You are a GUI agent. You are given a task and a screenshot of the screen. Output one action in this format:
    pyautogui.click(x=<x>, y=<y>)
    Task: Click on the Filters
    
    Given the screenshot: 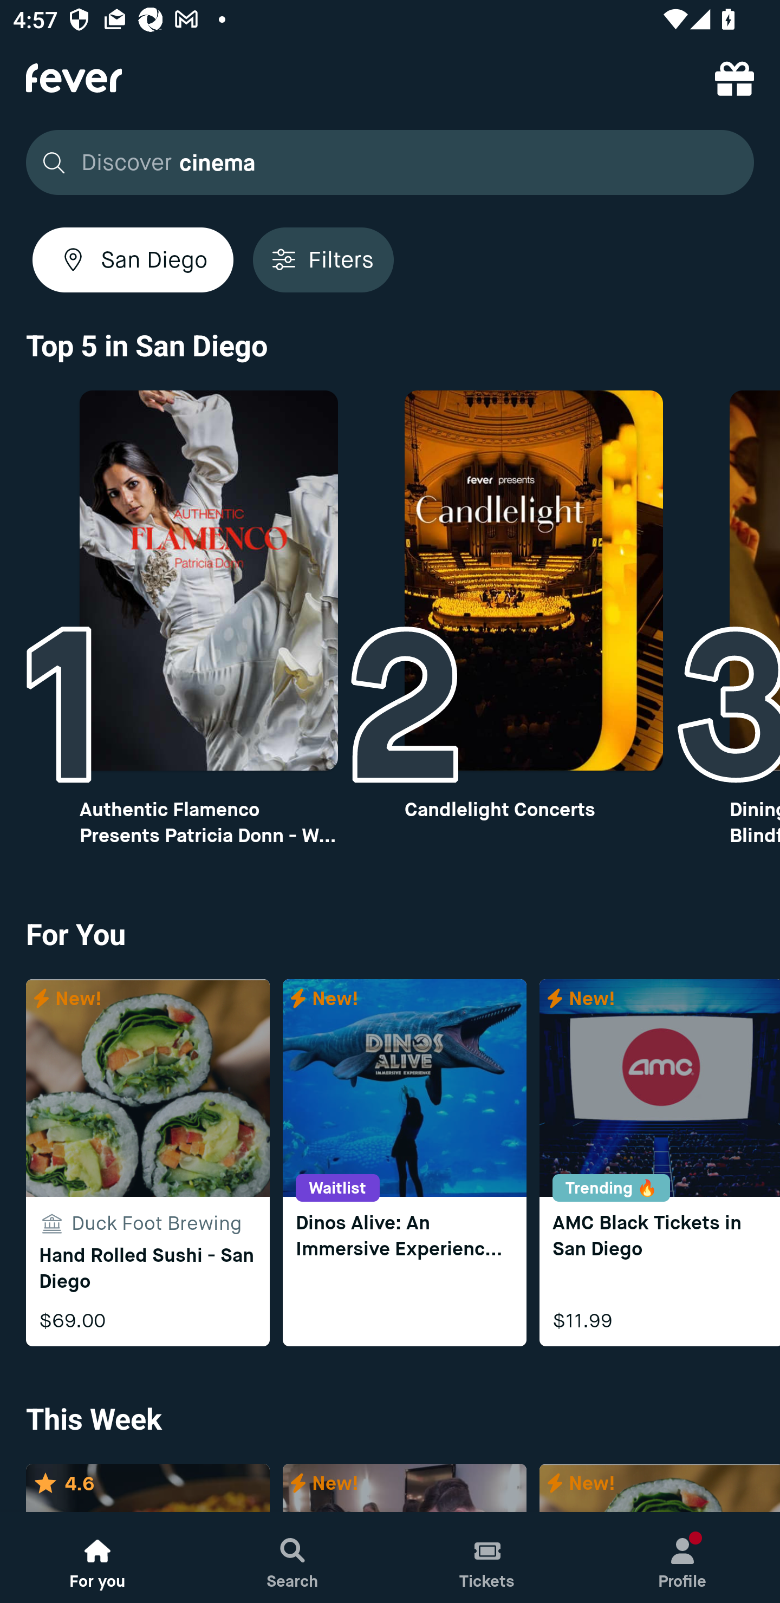 What is the action you would take?
    pyautogui.click(x=323, y=259)
    